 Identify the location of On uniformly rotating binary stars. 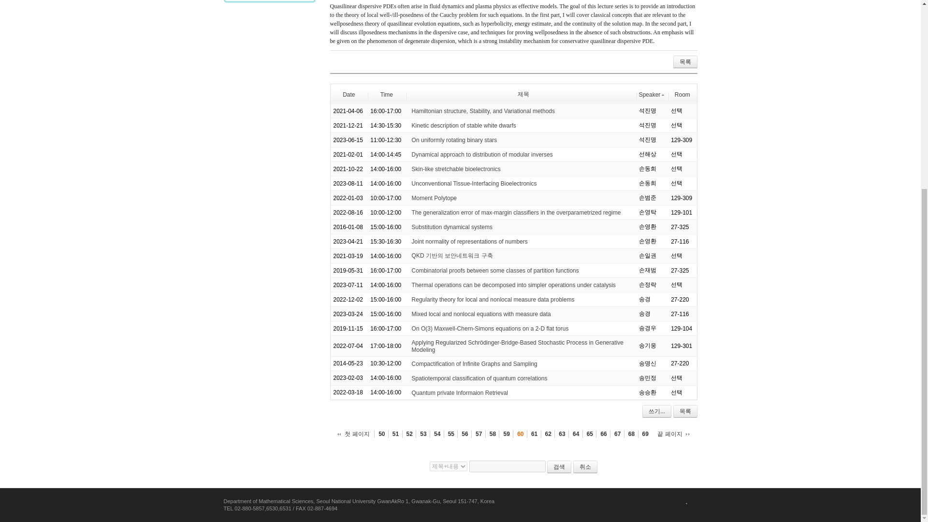
(454, 140).